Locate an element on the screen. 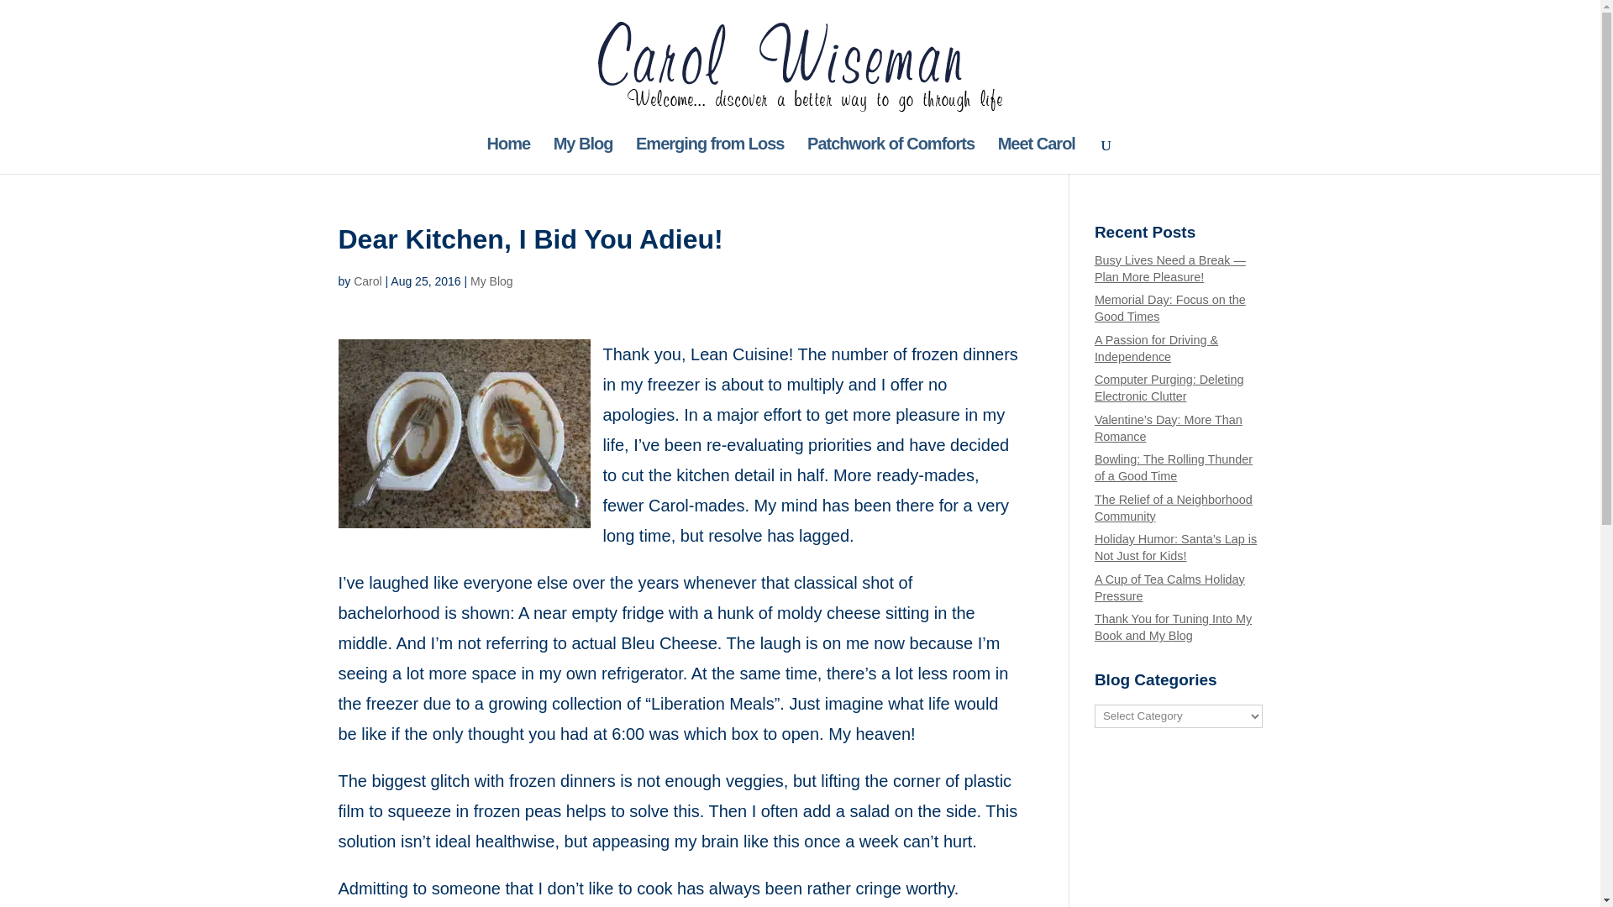 This screenshot has width=1613, height=907. Meet Carol is located at coordinates (1037, 156).